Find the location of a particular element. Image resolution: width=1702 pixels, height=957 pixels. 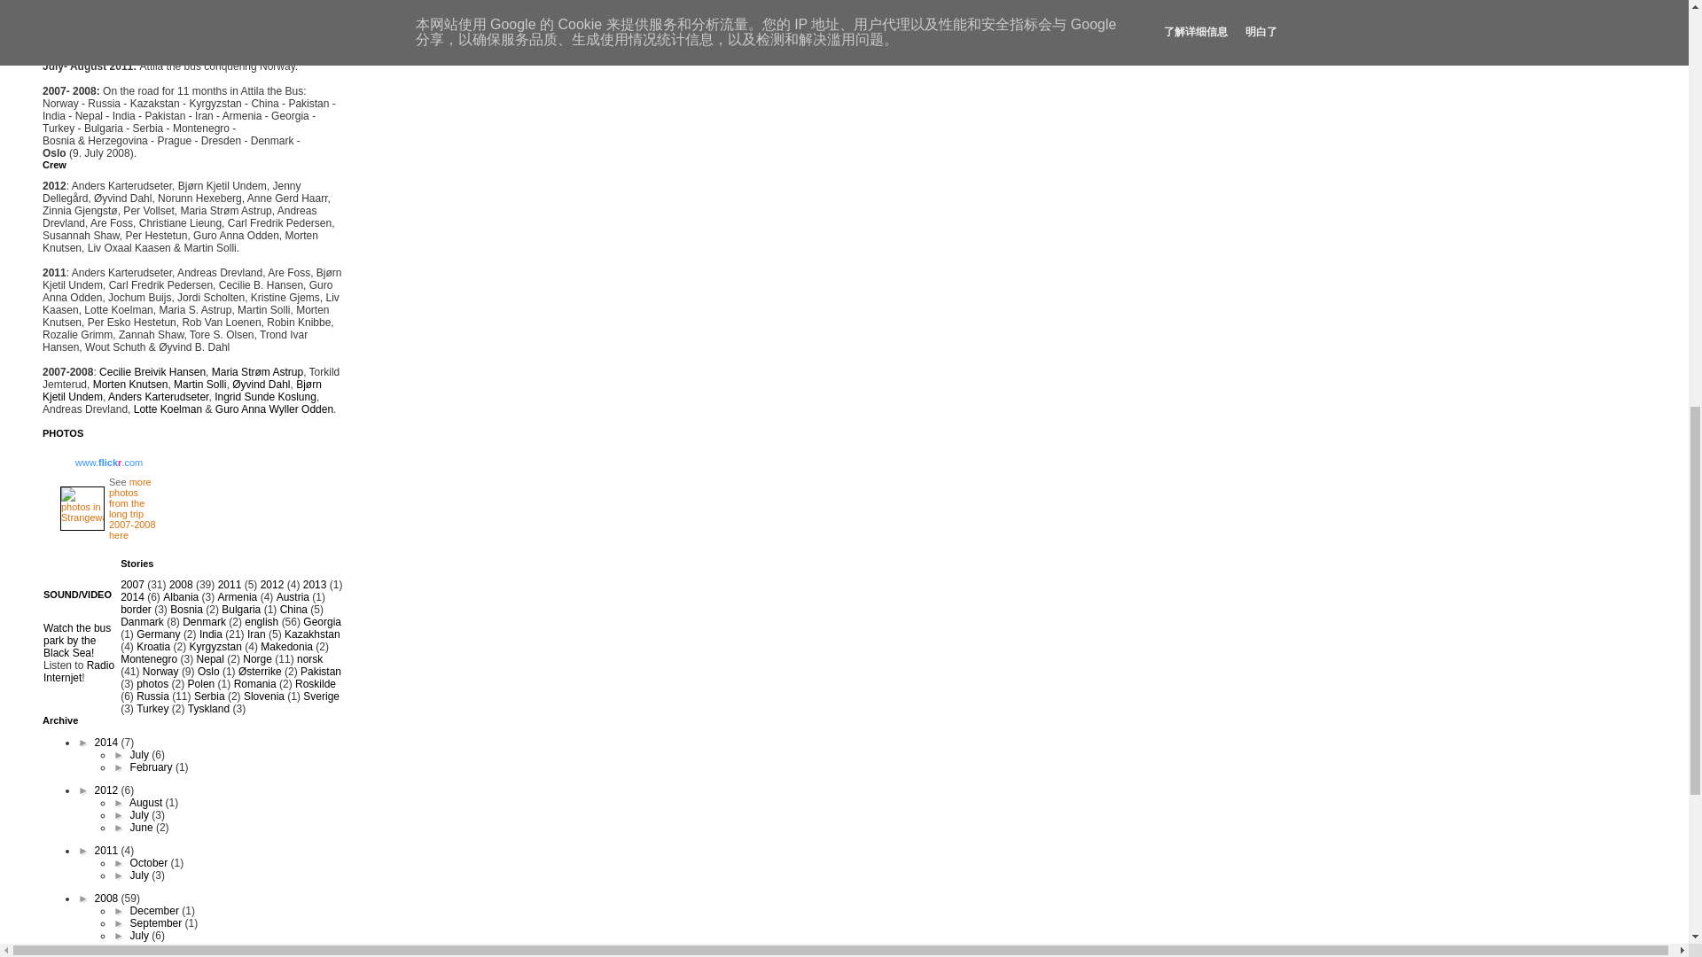

2014 is located at coordinates (133, 597).